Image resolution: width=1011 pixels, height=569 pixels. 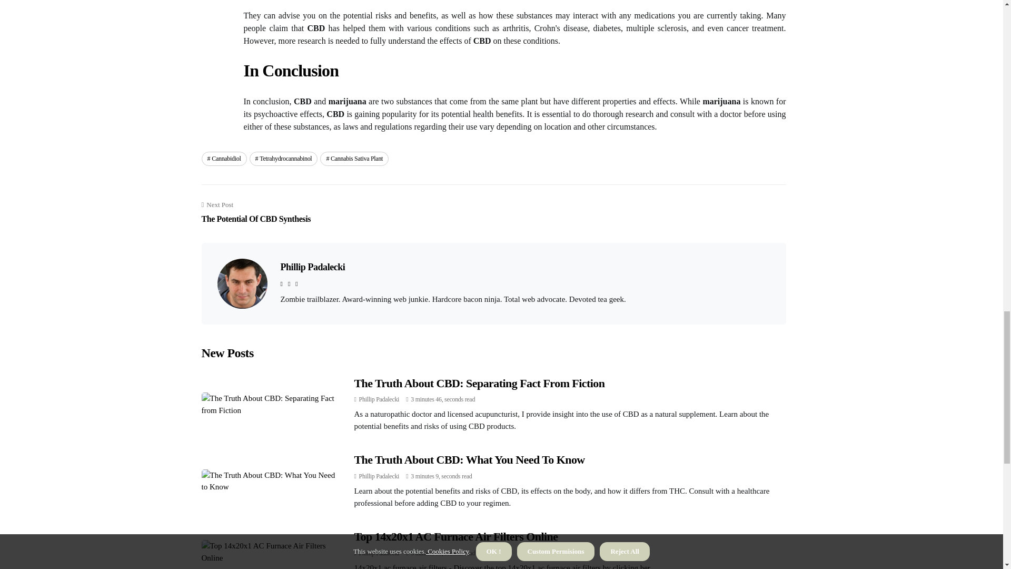 What do you see at coordinates (379, 399) in the screenshot?
I see `Phillip Padalecki` at bounding box center [379, 399].